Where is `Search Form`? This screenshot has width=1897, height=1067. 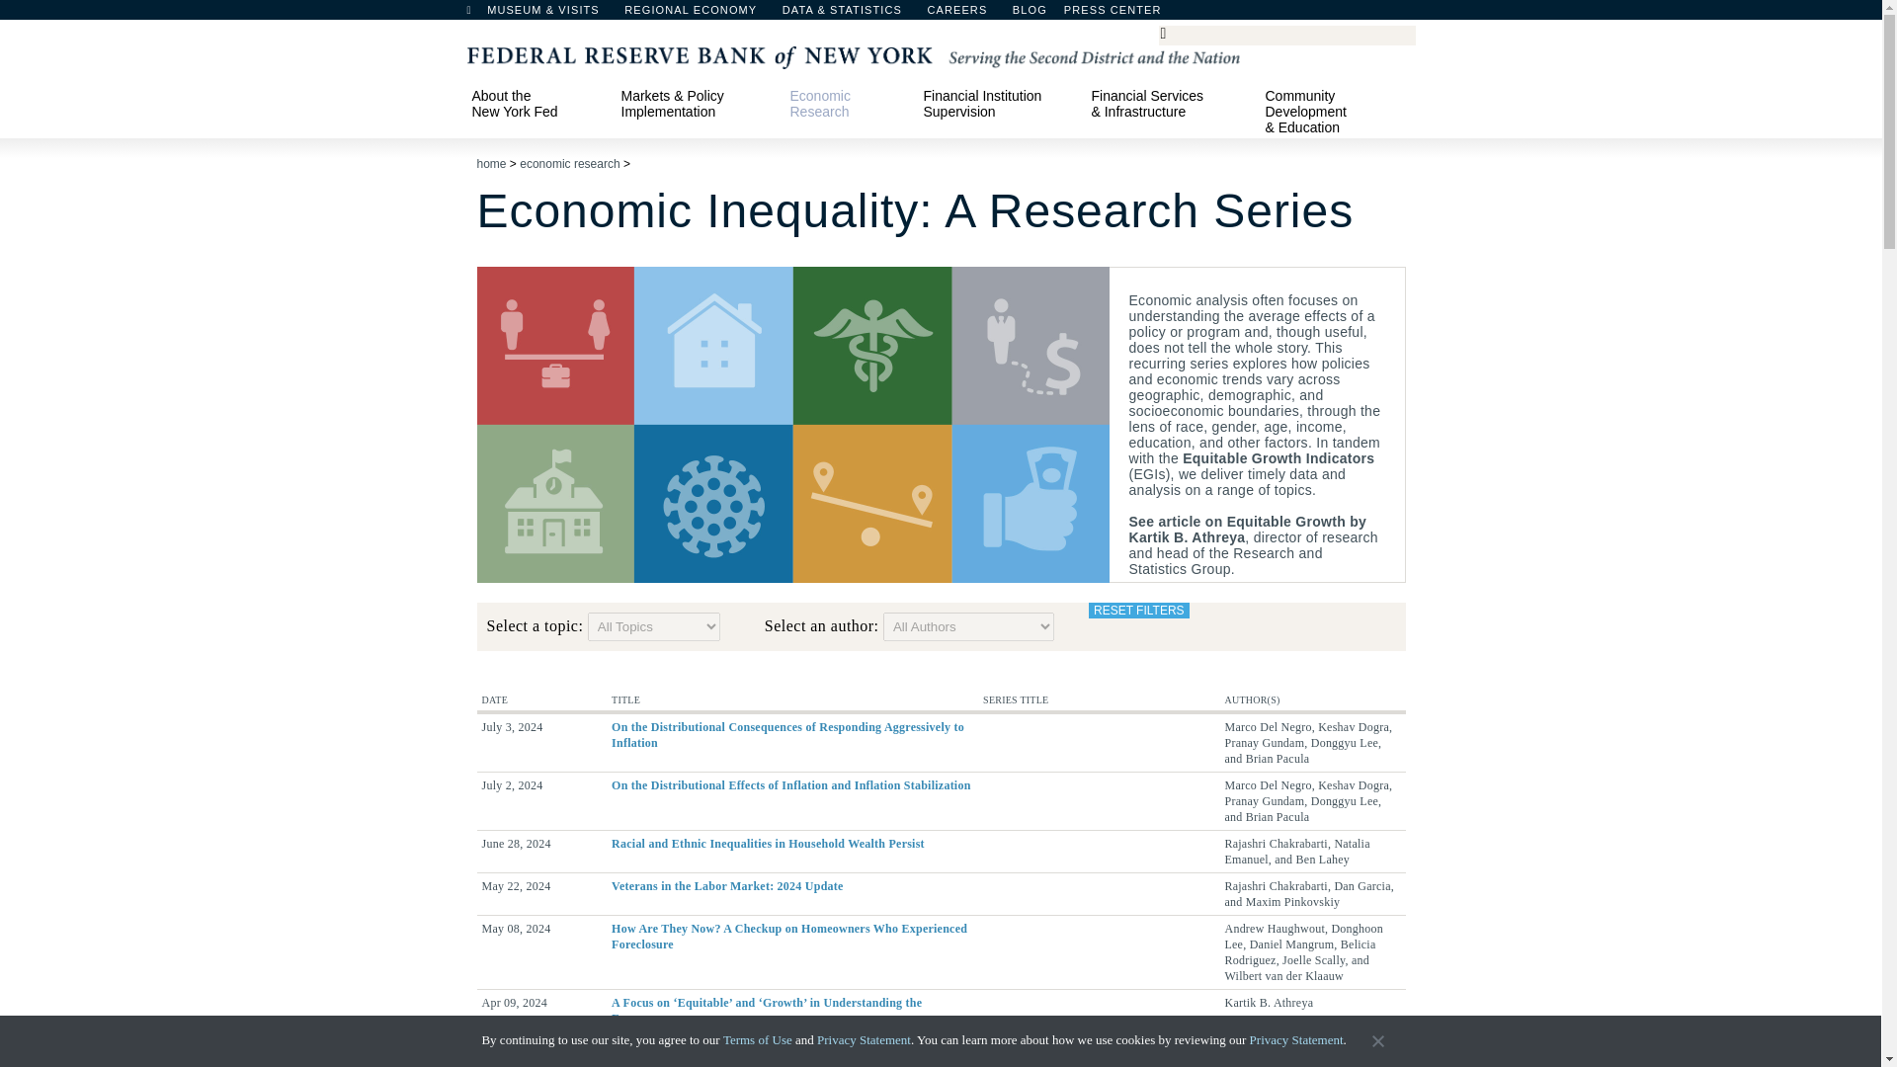
Search Form is located at coordinates (1286, 36).